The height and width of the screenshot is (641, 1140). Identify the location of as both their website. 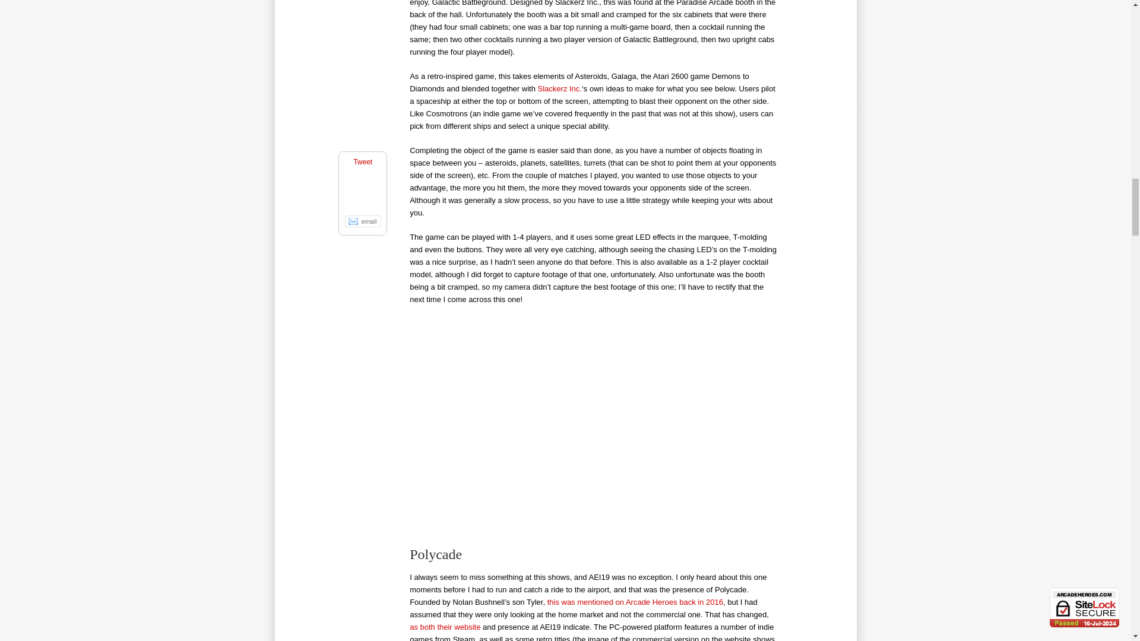
(444, 627).